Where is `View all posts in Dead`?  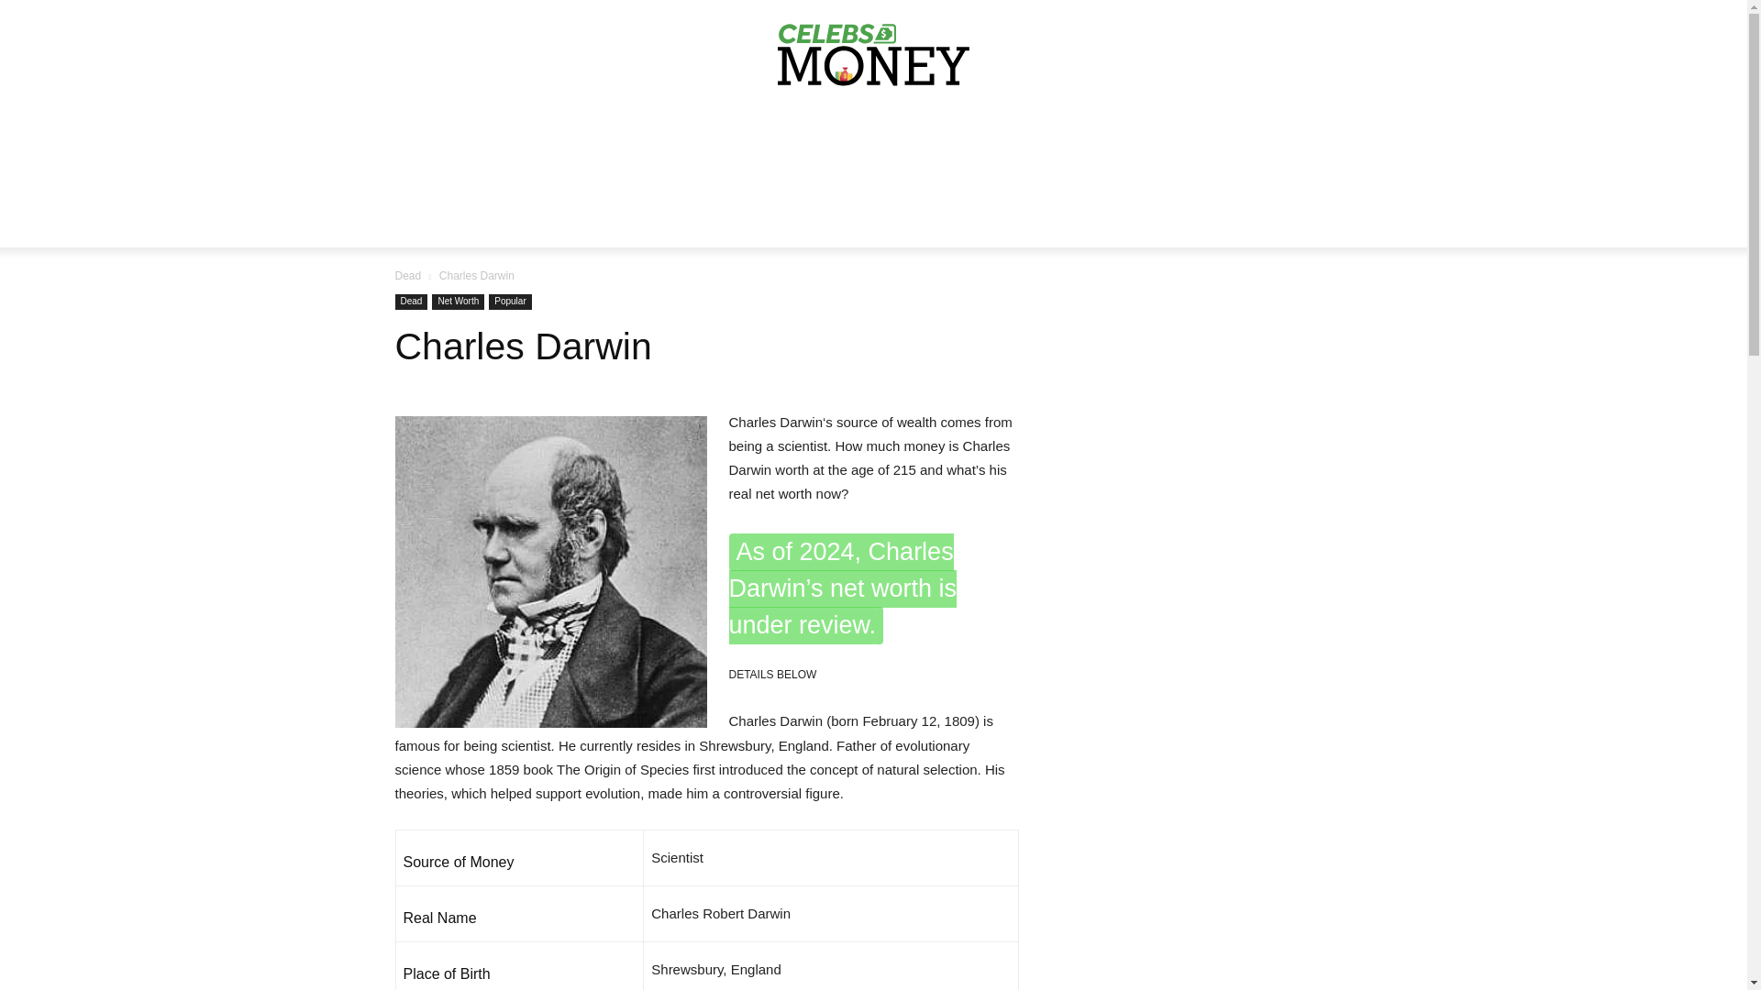 View all posts in Dead is located at coordinates (407, 275).